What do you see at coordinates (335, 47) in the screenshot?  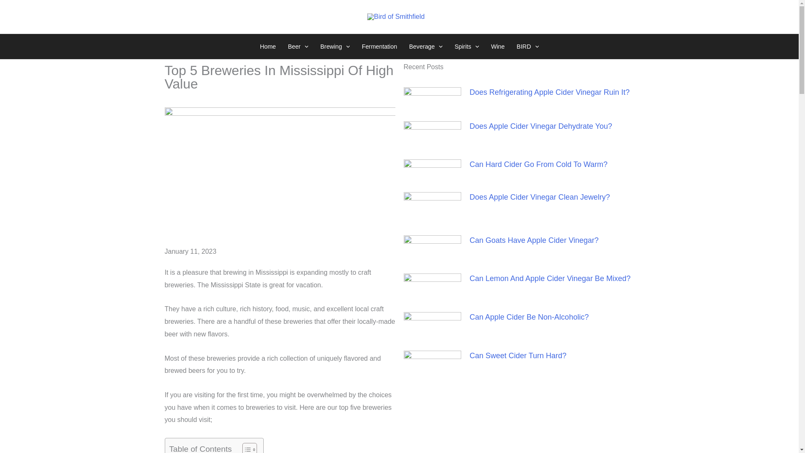 I see `Brewing` at bounding box center [335, 47].